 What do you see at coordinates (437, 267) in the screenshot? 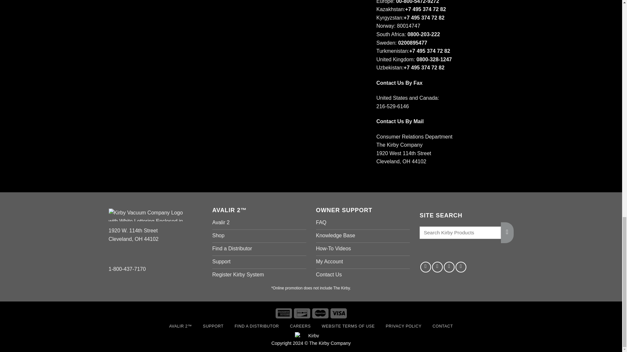
I see `Follow on Instagram` at bounding box center [437, 267].